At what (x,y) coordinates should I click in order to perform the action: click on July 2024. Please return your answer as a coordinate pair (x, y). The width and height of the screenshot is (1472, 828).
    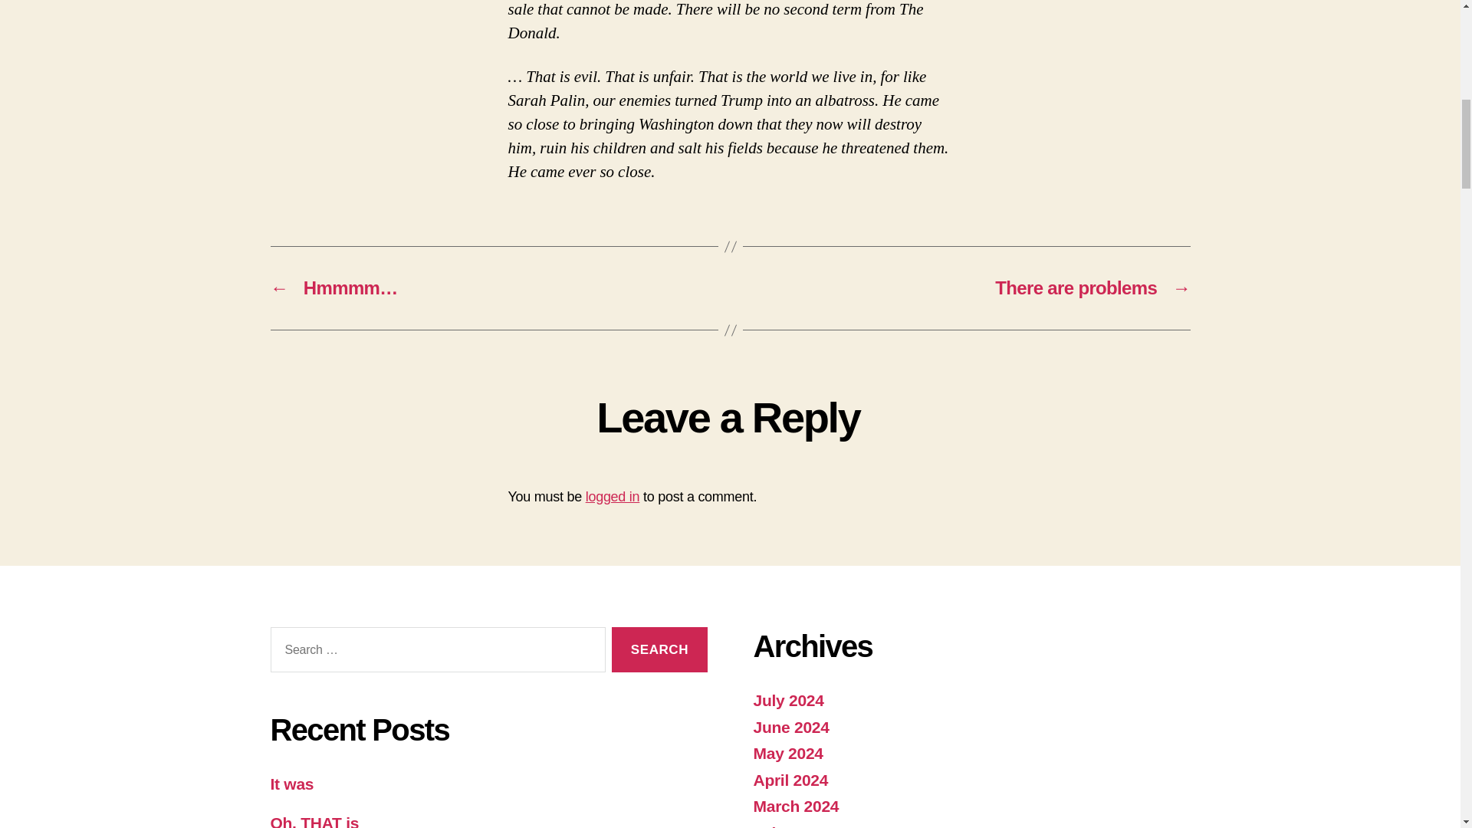
    Looking at the image, I should click on (787, 699).